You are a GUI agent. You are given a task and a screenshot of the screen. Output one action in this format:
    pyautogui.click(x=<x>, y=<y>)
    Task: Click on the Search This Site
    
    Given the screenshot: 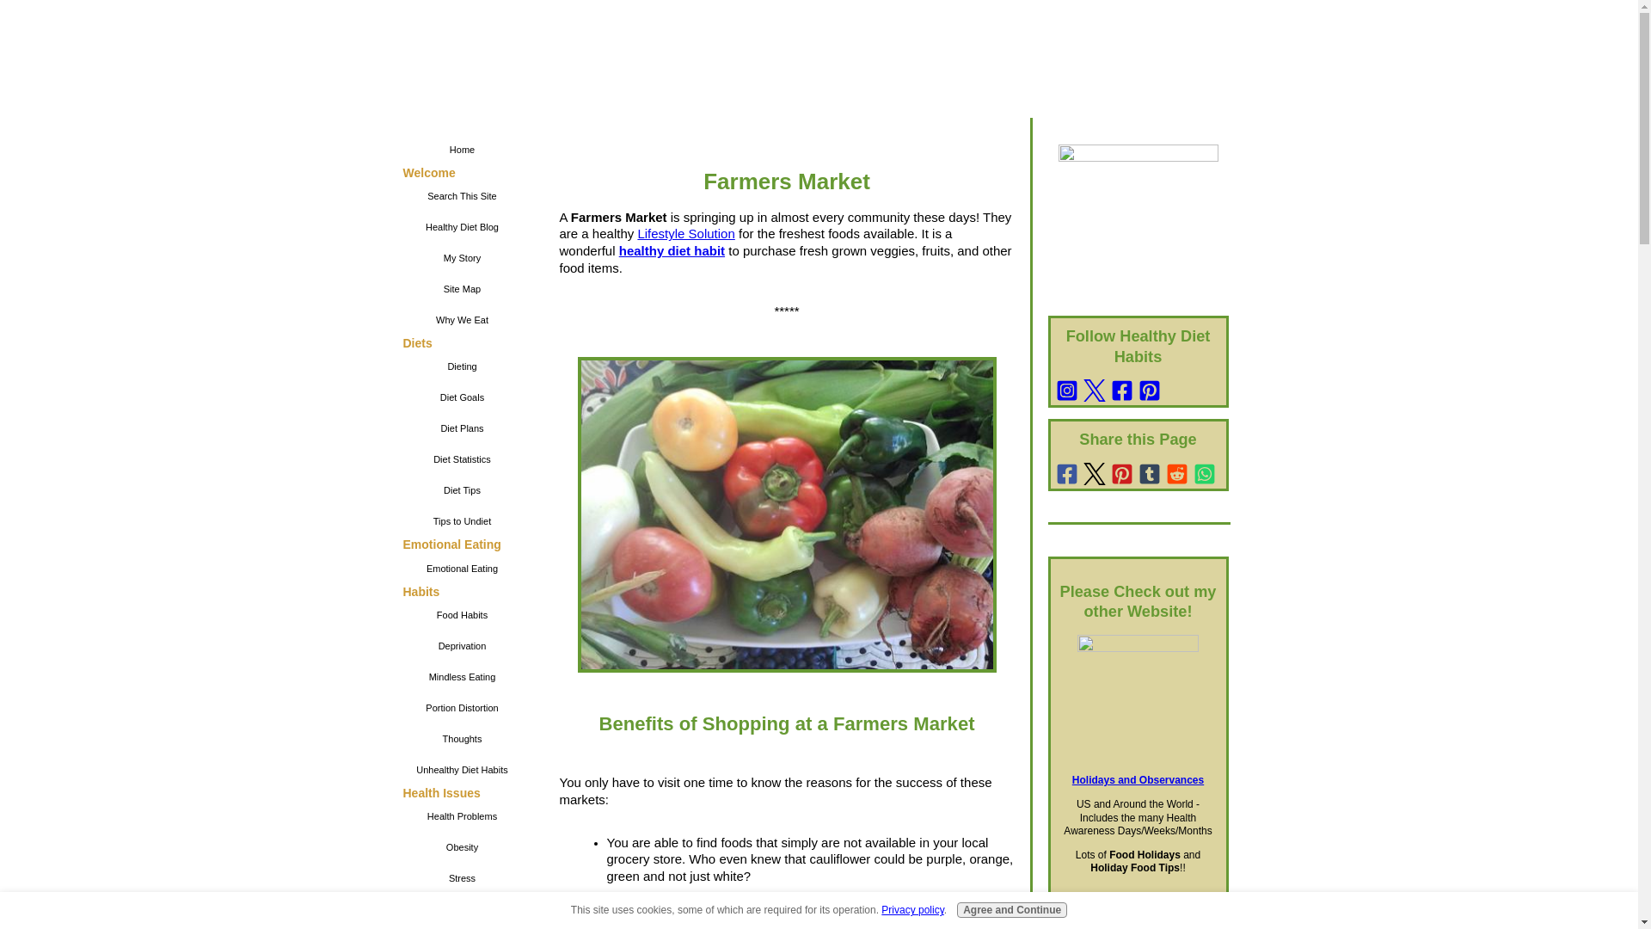 What is the action you would take?
    pyautogui.click(x=462, y=196)
    